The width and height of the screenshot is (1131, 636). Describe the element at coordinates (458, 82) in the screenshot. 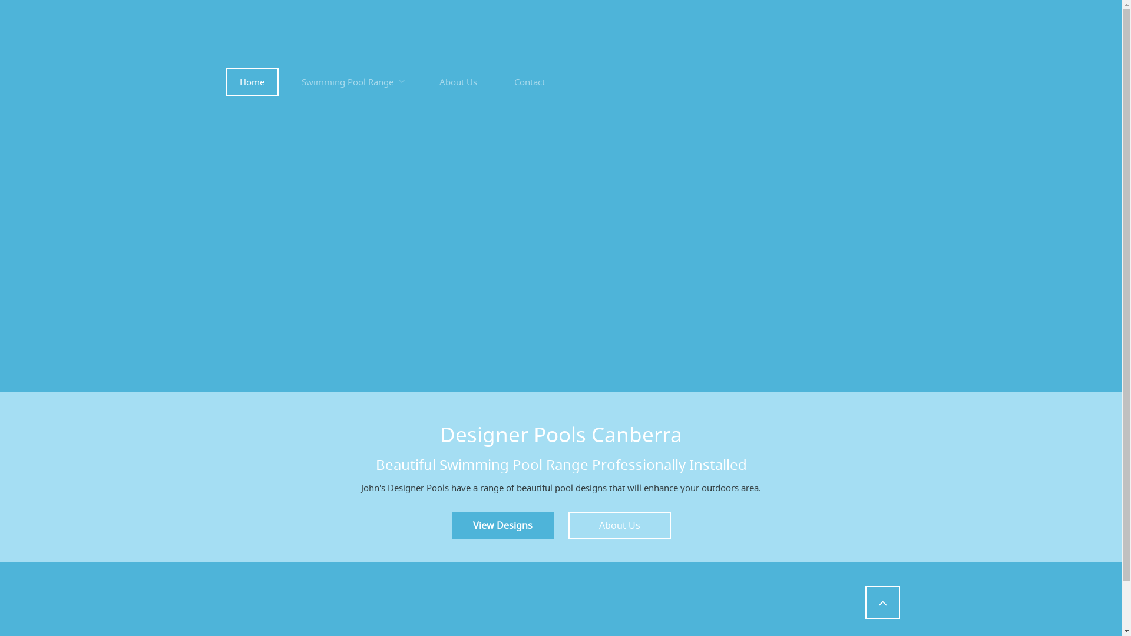

I see `About Us` at that location.